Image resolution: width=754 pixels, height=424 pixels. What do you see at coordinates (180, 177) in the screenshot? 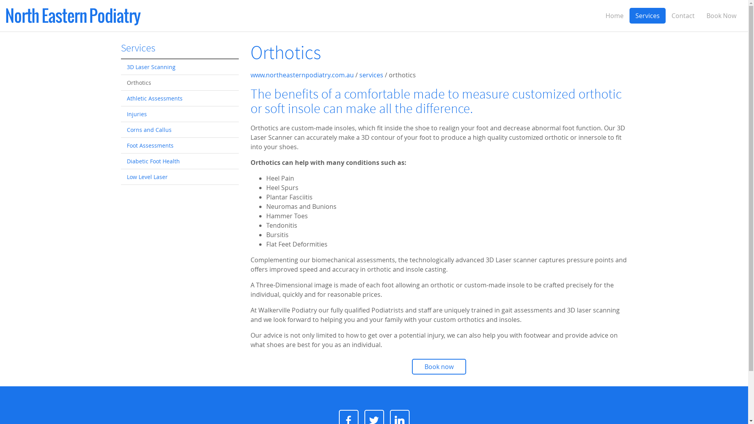
I see `Low Level Laser` at bounding box center [180, 177].